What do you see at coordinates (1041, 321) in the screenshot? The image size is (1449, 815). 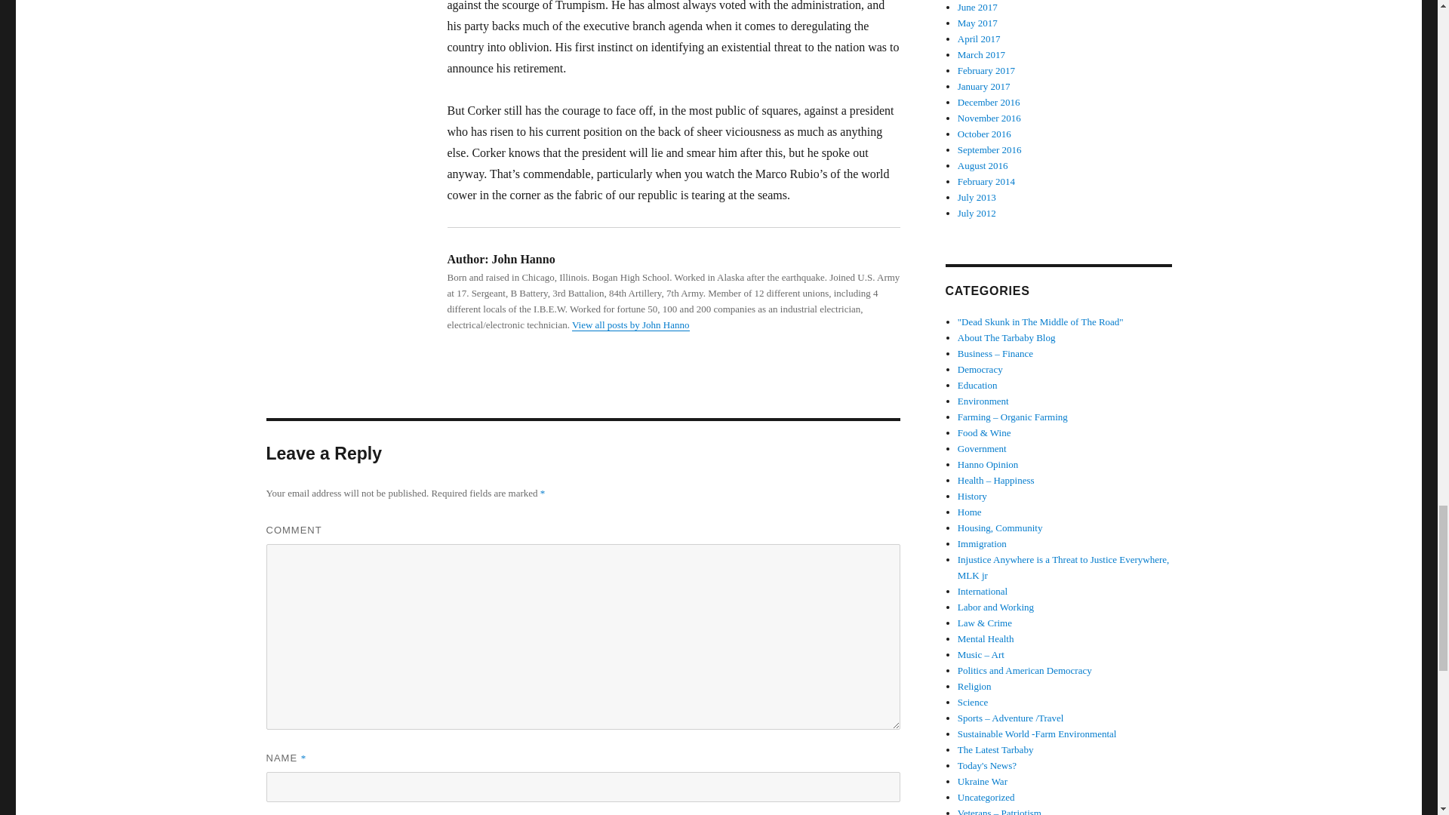 I see `Issues and events that stink to high heaven` at bounding box center [1041, 321].